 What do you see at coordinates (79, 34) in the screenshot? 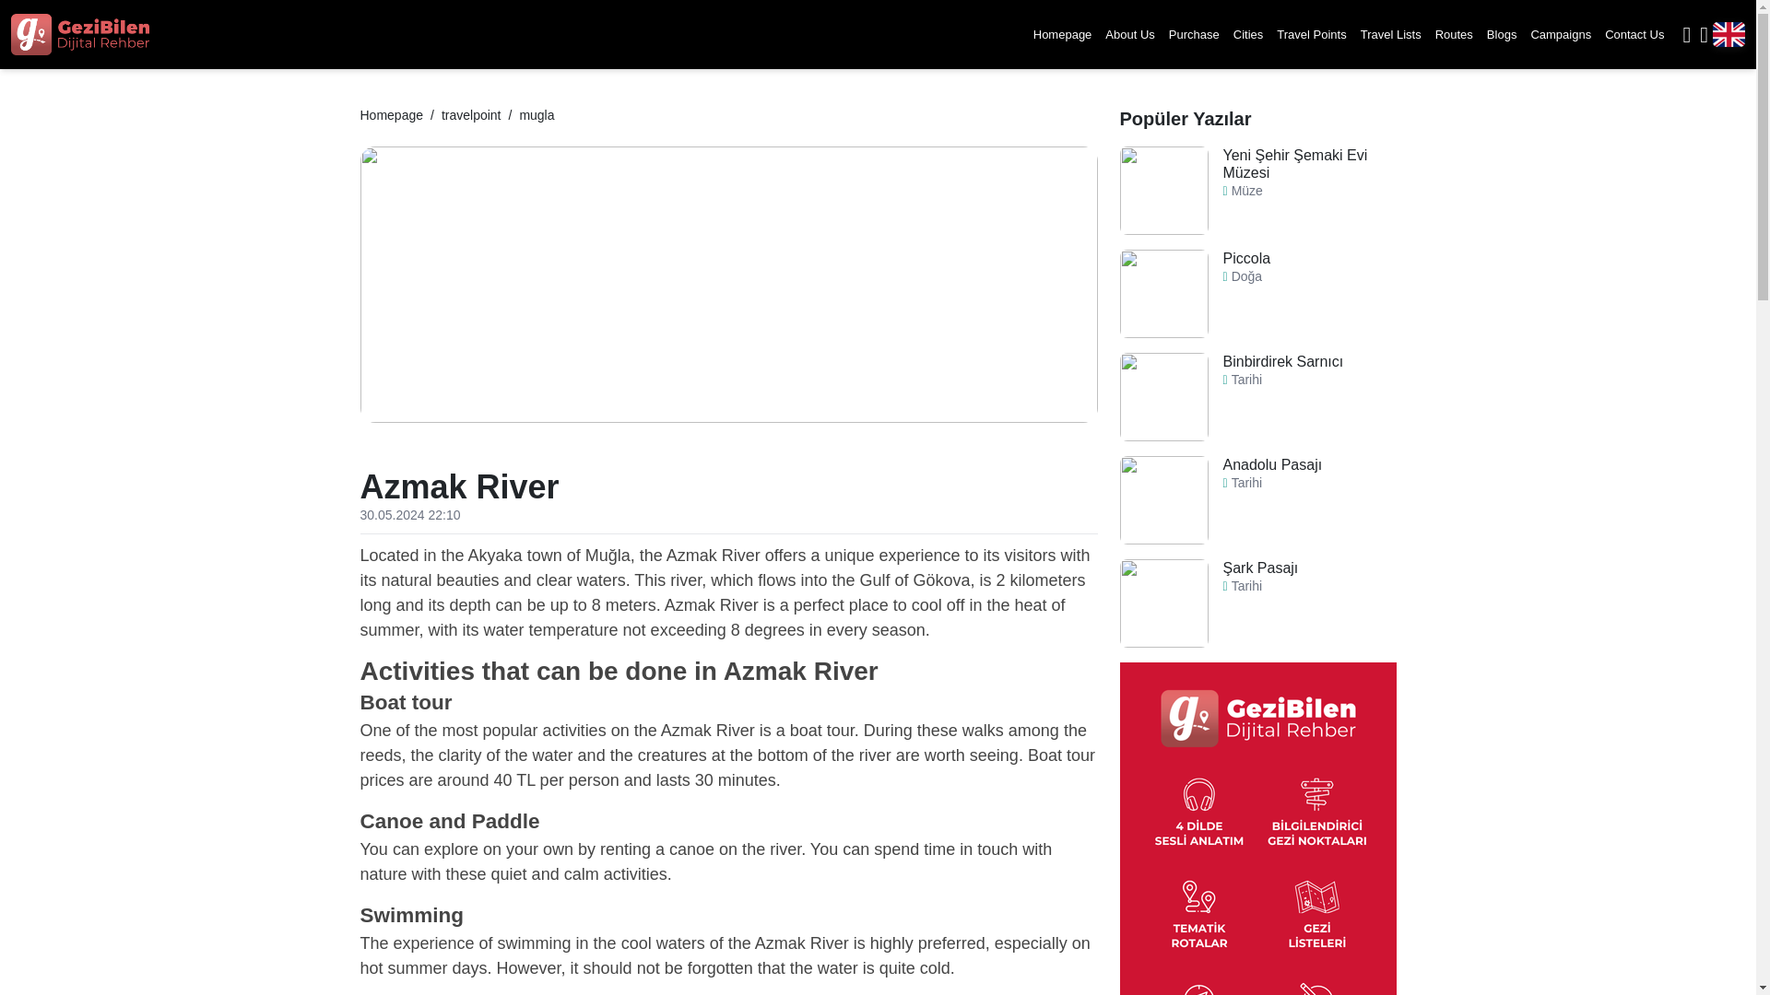
I see `GeziBilen` at bounding box center [79, 34].